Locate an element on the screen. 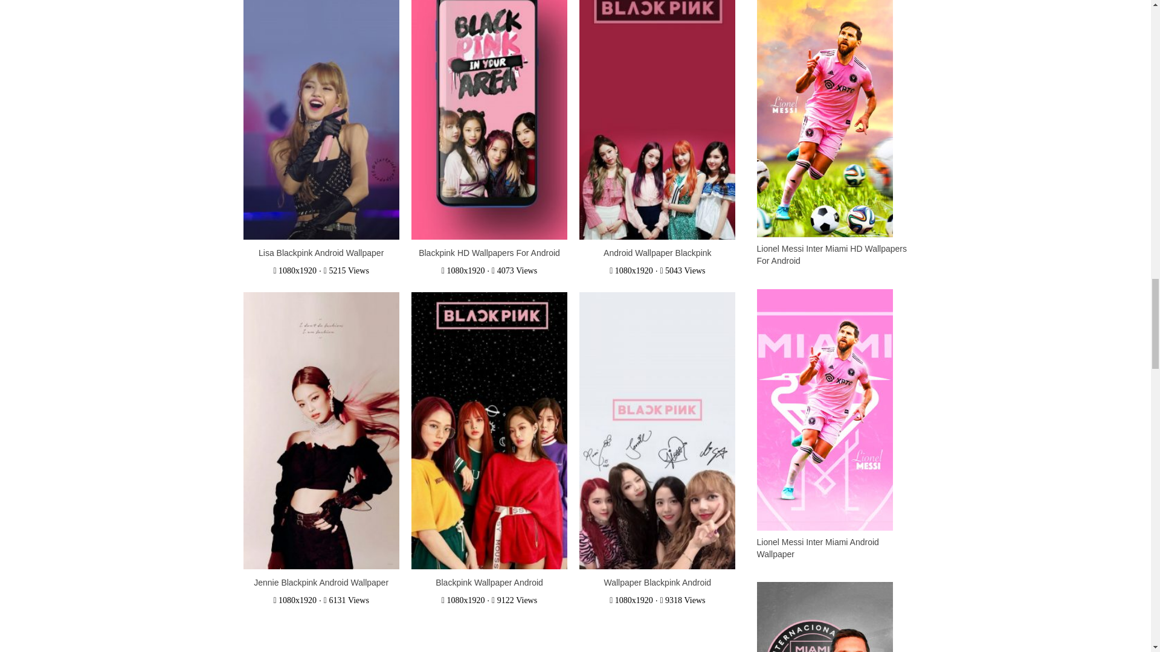  Lisa Blackpink Android Wallpaper is located at coordinates (321, 252).